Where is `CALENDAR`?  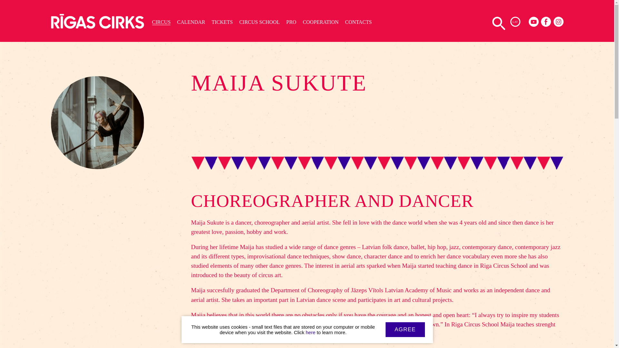 CALENDAR is located at coordinates (191, 22).